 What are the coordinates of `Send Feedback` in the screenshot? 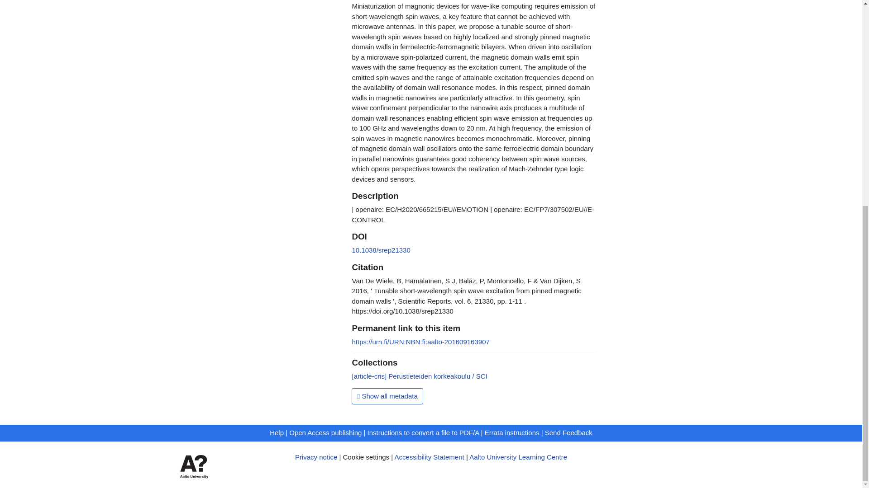 It's located at (568, 432).